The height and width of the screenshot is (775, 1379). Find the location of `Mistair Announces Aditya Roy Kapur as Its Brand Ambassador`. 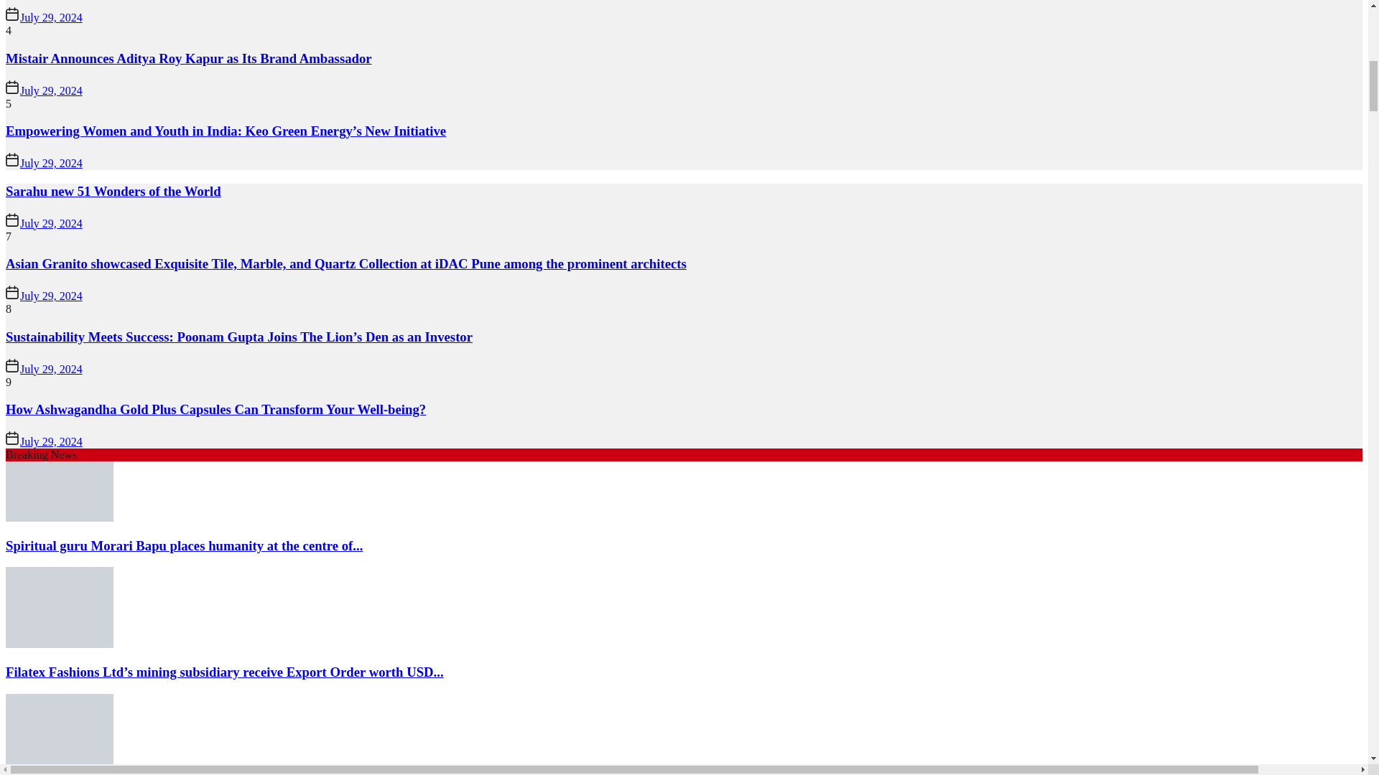

Mistair Announces Aditya Roy Kapur as Its Brand Ambassador is located at coordinates (188, 58).